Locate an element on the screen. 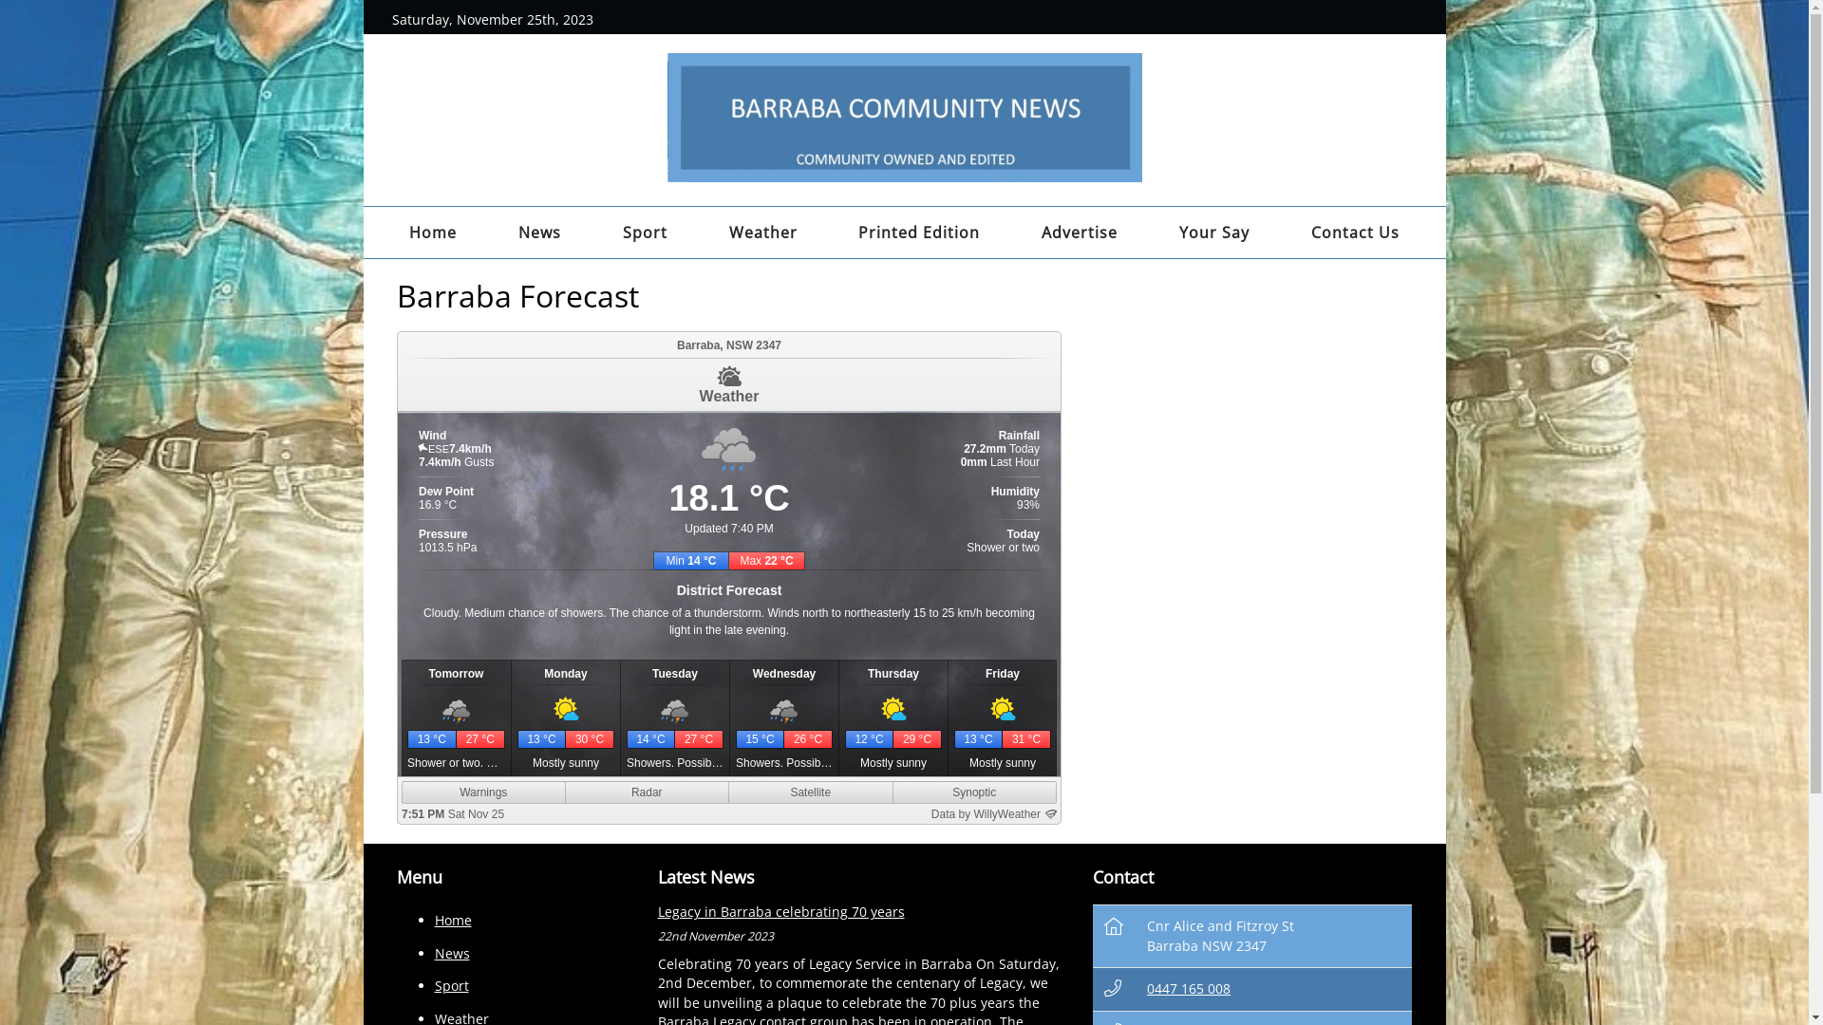  Home is located at coordinates (433, 233).